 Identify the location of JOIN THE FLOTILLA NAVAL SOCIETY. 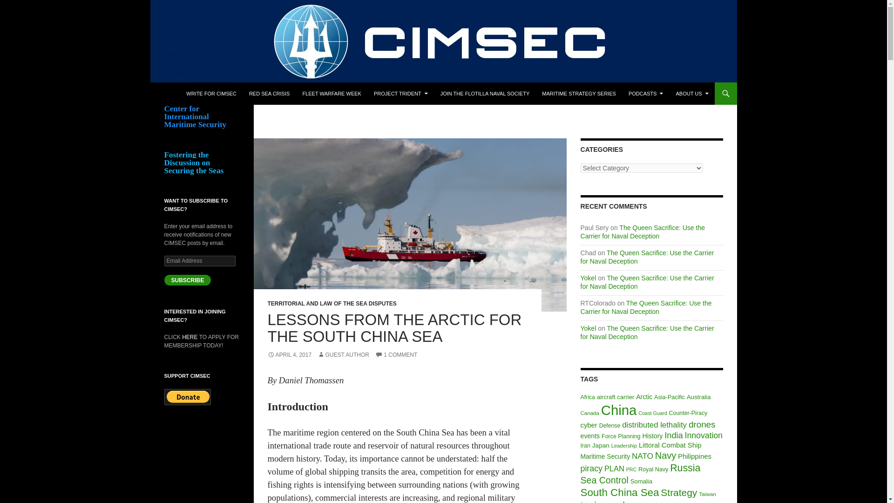
(485, 93).